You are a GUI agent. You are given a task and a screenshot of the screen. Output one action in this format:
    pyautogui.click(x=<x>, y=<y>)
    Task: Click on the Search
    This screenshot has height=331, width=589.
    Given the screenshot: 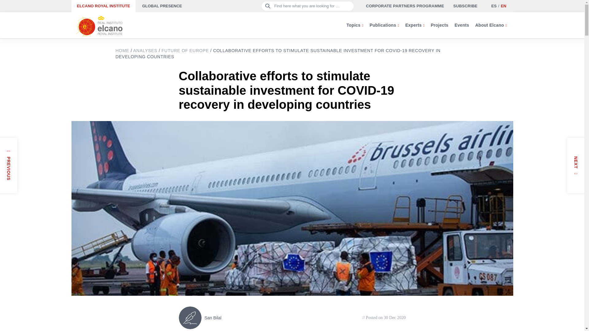 What is the action you would take?
    pyautogui.click(x=16, y=7)
    